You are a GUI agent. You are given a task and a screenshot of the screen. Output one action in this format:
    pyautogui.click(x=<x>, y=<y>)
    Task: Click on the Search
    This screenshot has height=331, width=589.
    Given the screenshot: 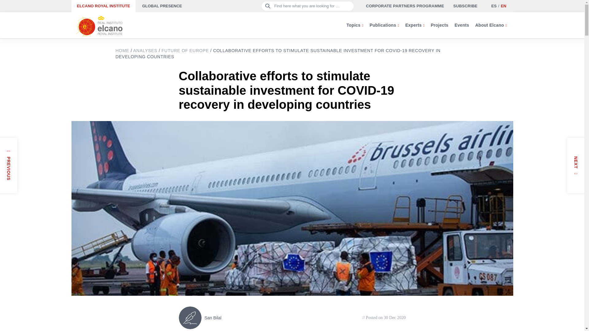 What is the action you would take?
    pyautogui.click(x=16, y=7)
    